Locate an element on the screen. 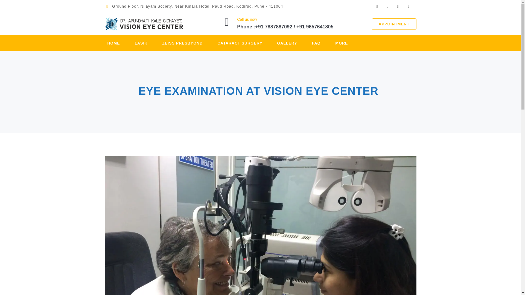  MORE is located at coordinates (342, 43).